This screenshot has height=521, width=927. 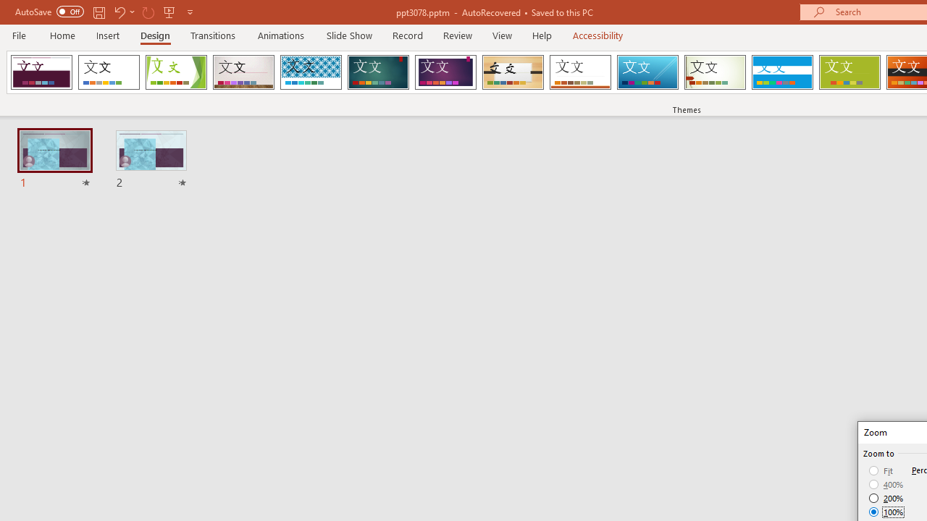 What do you see at coordinates (106, 12) in the screenshot?
I see `Quick Access Toolbar` at bounding box center [106, 12].